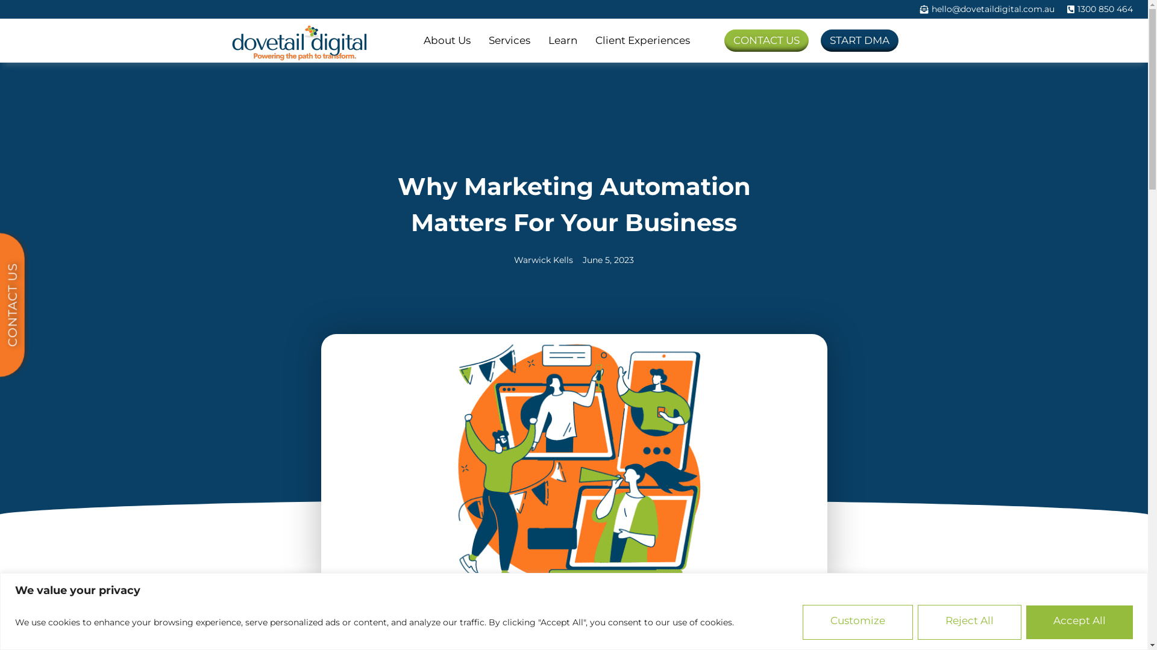 The width and height of the screenshot is (1157, 650). I want to click on 1300 850 464, so click(1099, 10).